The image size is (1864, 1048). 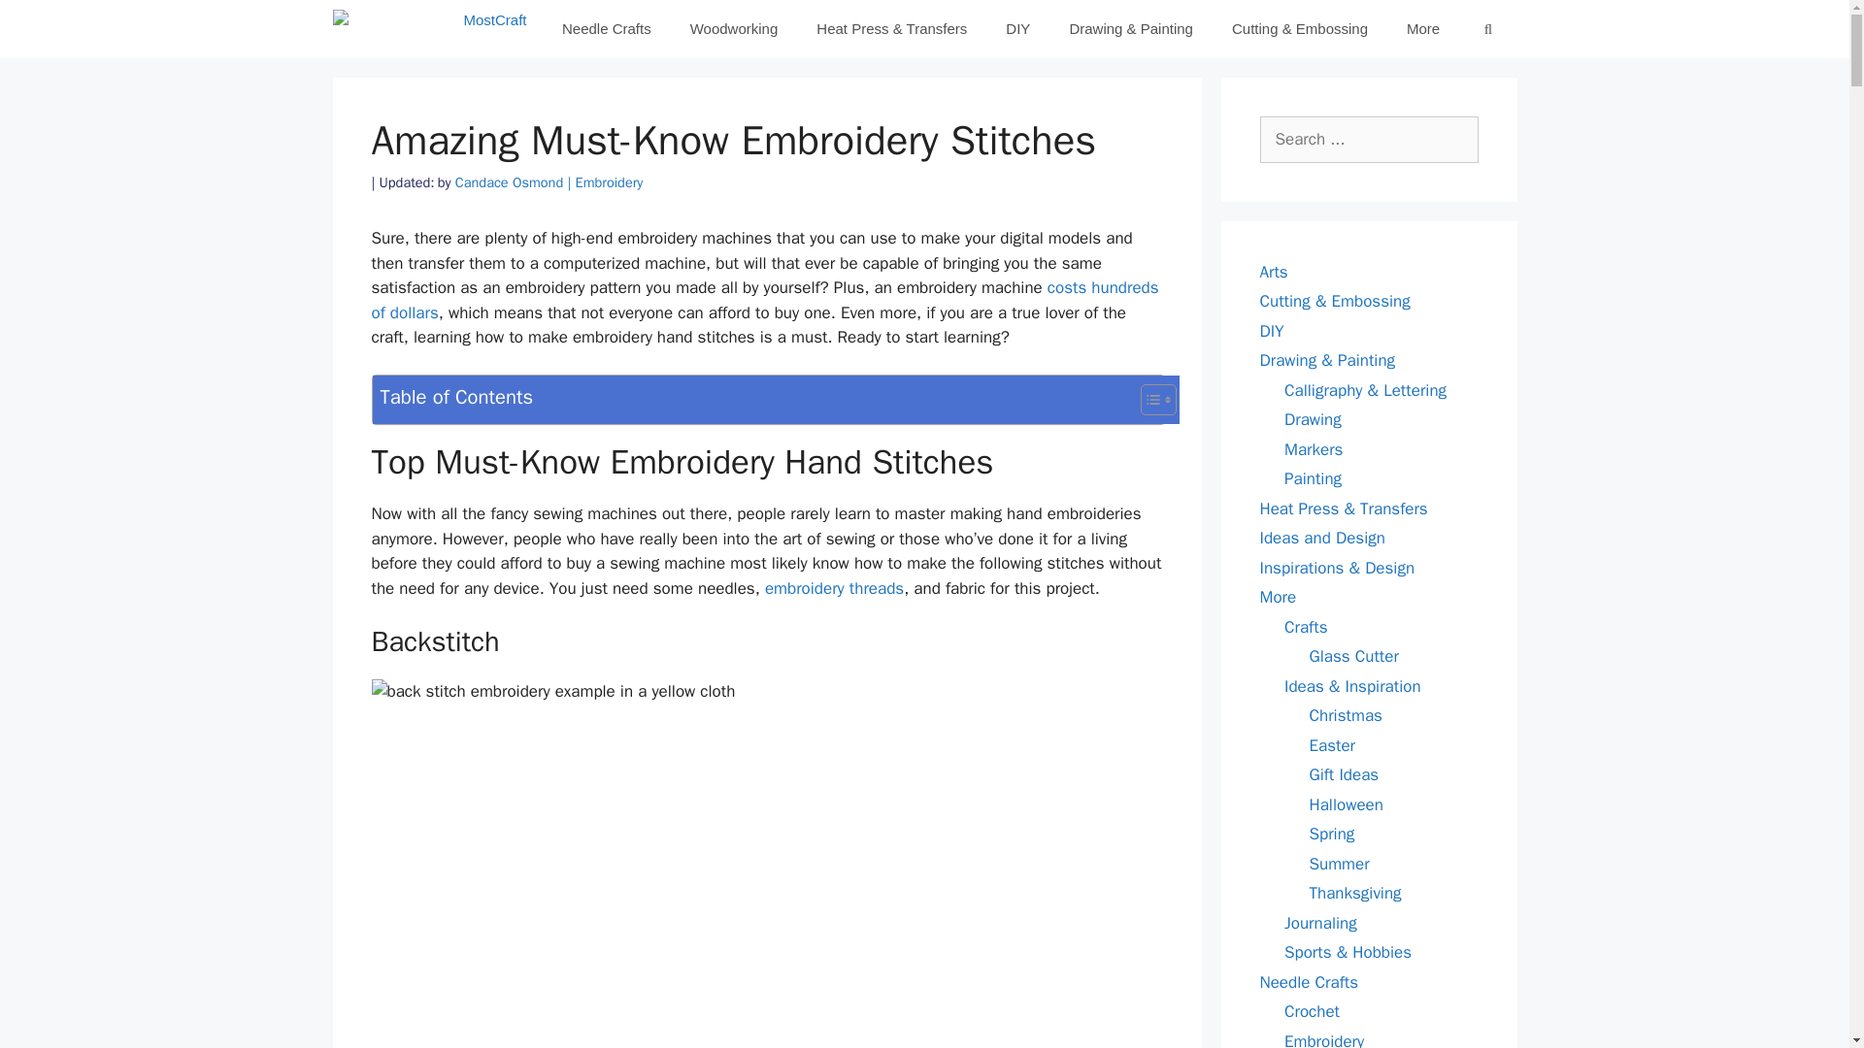 I want to click on View all posts by Candace Osmond, so click(x=515, y=182).